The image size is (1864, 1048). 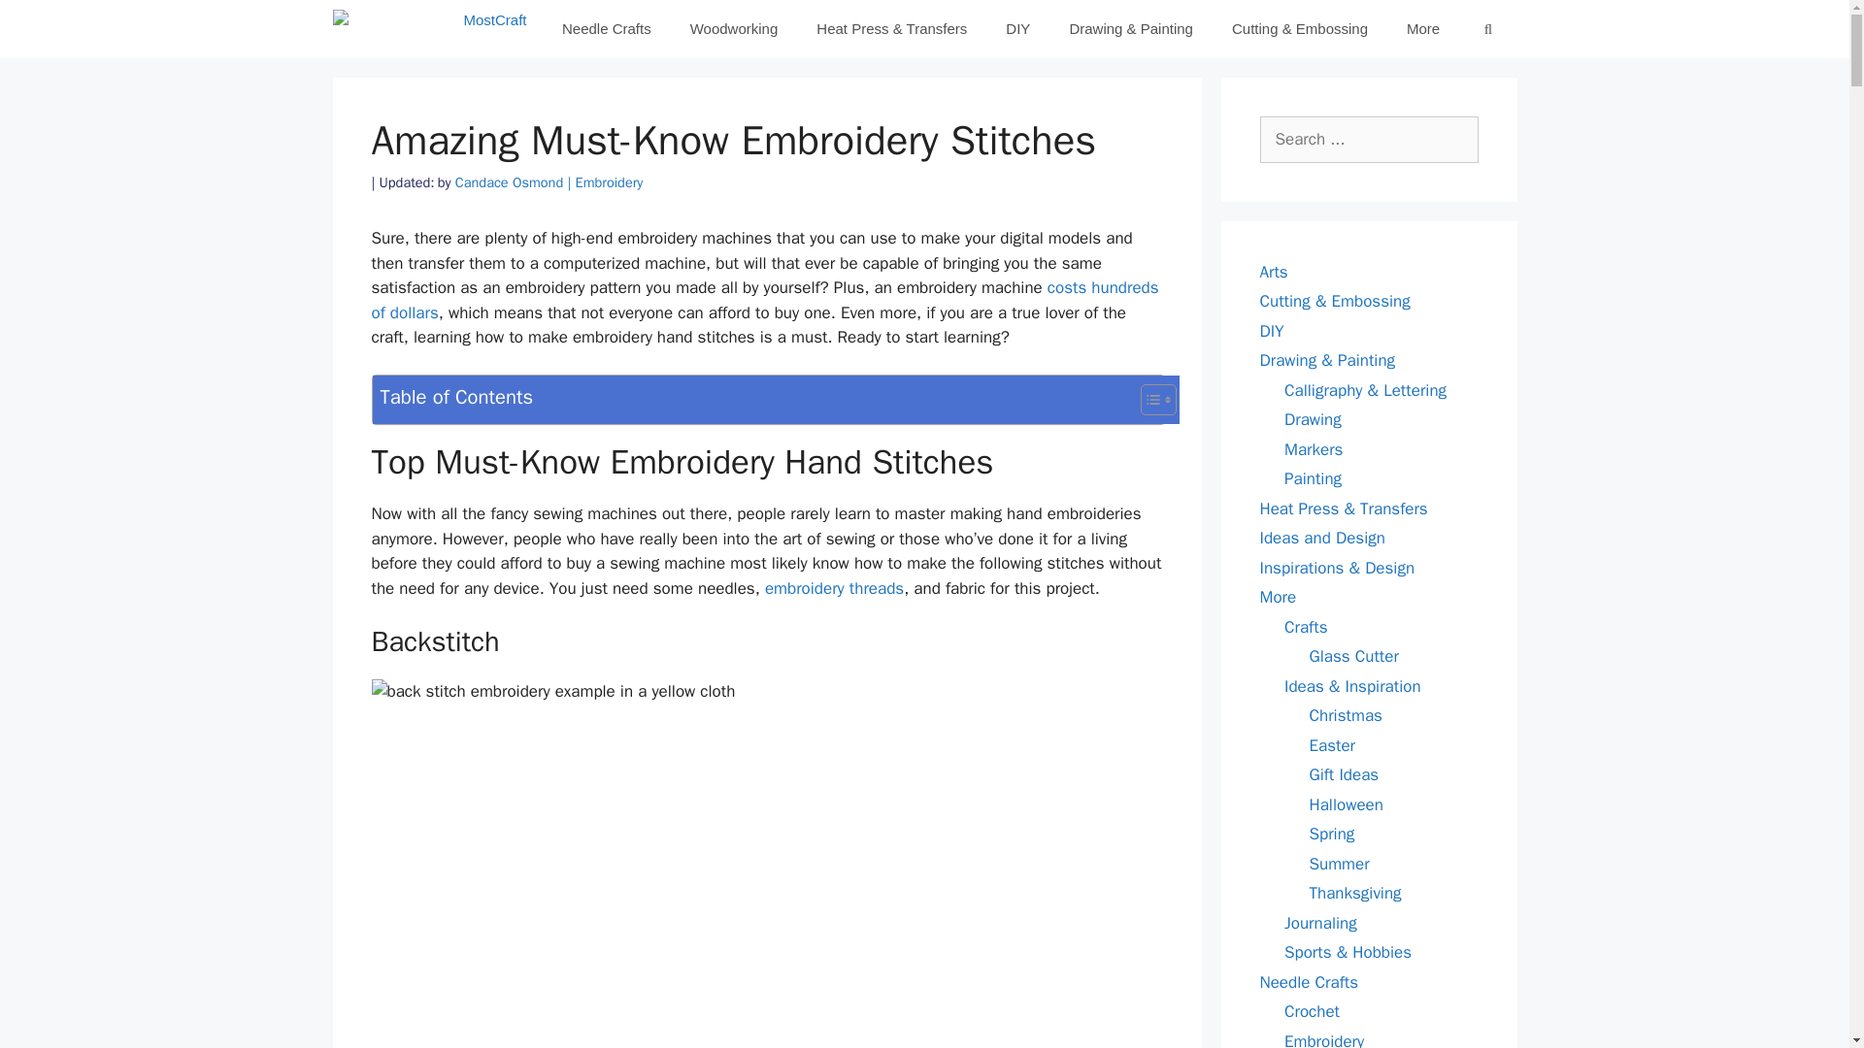 I want to click on View all posts by Candace Osmond, so click(x=515, y=182).